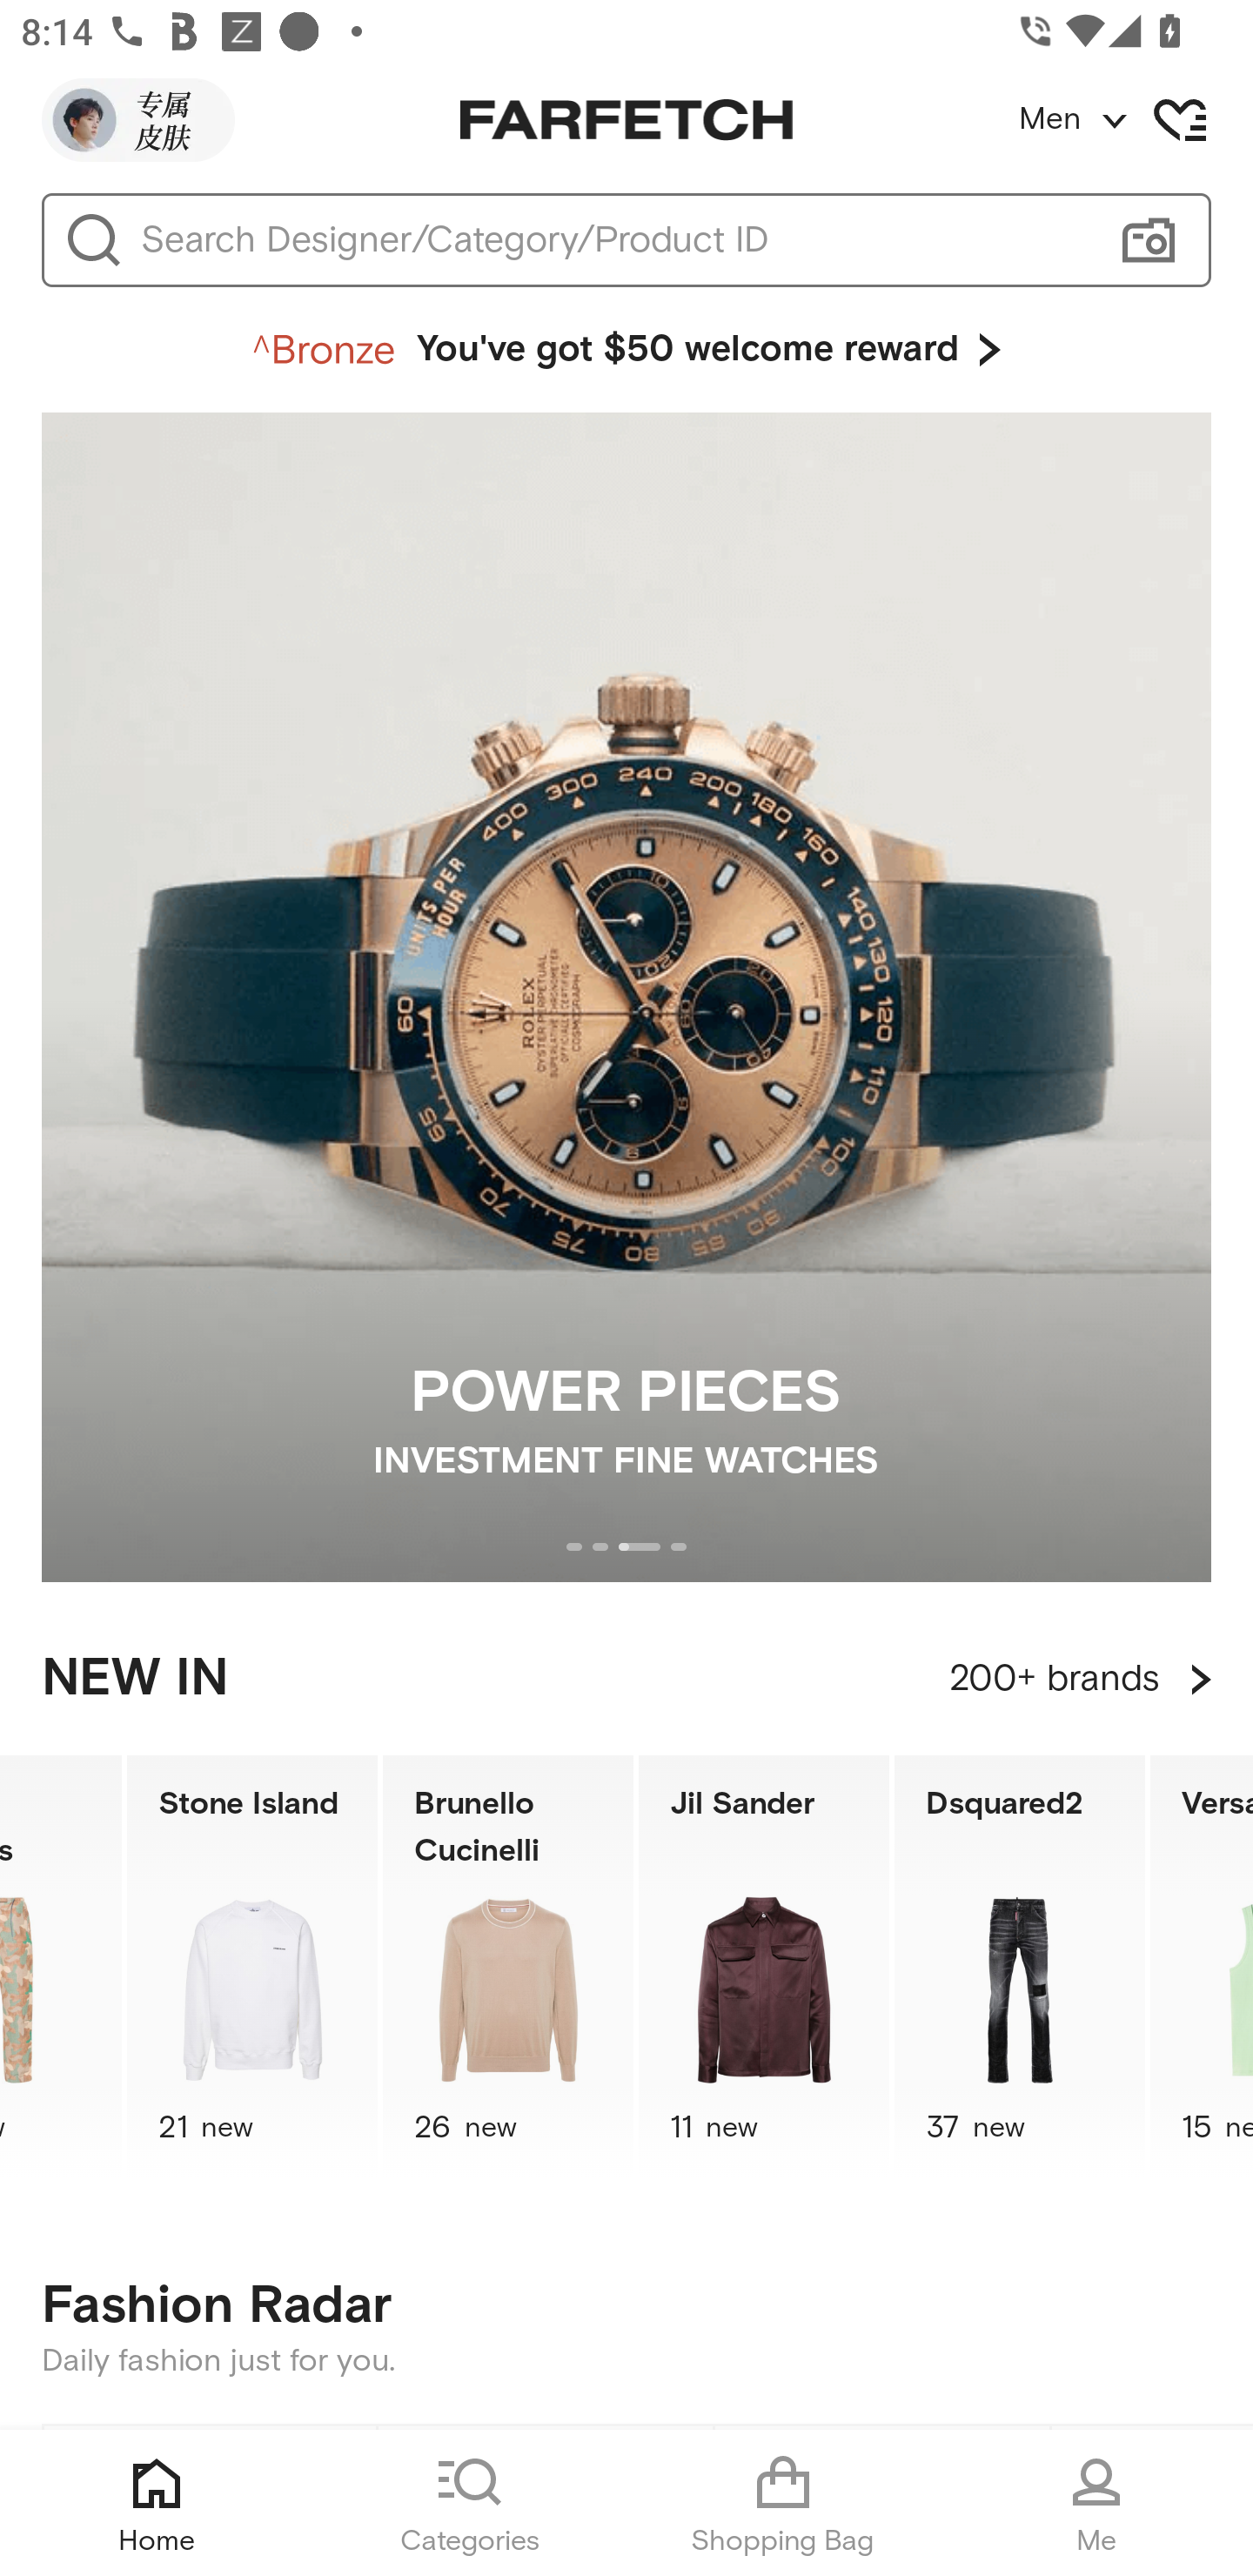  Describe the element at coordinates (508, 1967) in the screenshot. I see `Brunello Cucinelli 26  new` at that location.